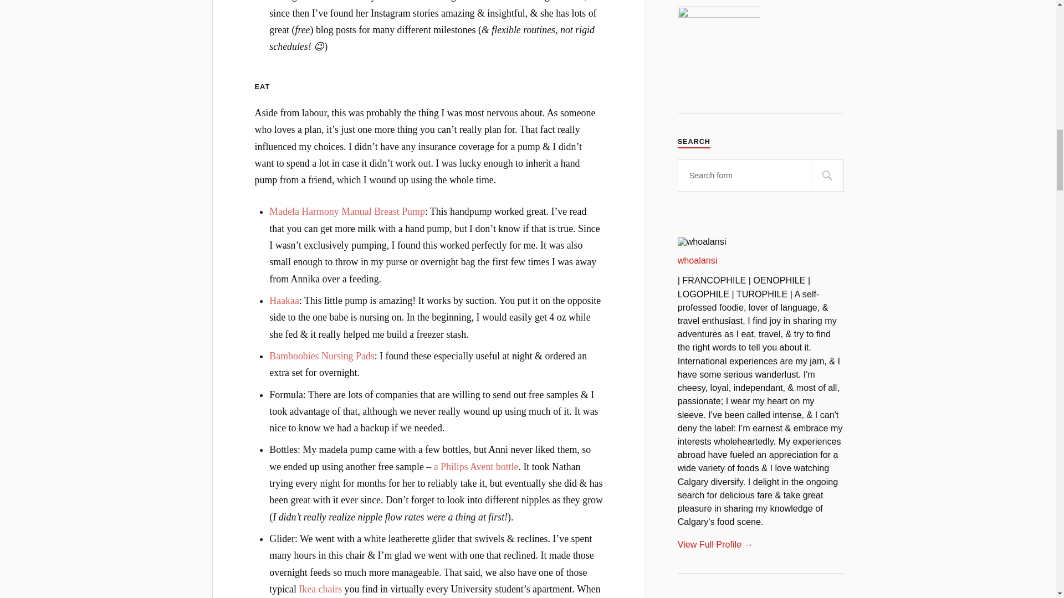 Image resolution: width=1064 pixels, height=598 pixels. I want to click on Ikea chairs, so click(320, 589).